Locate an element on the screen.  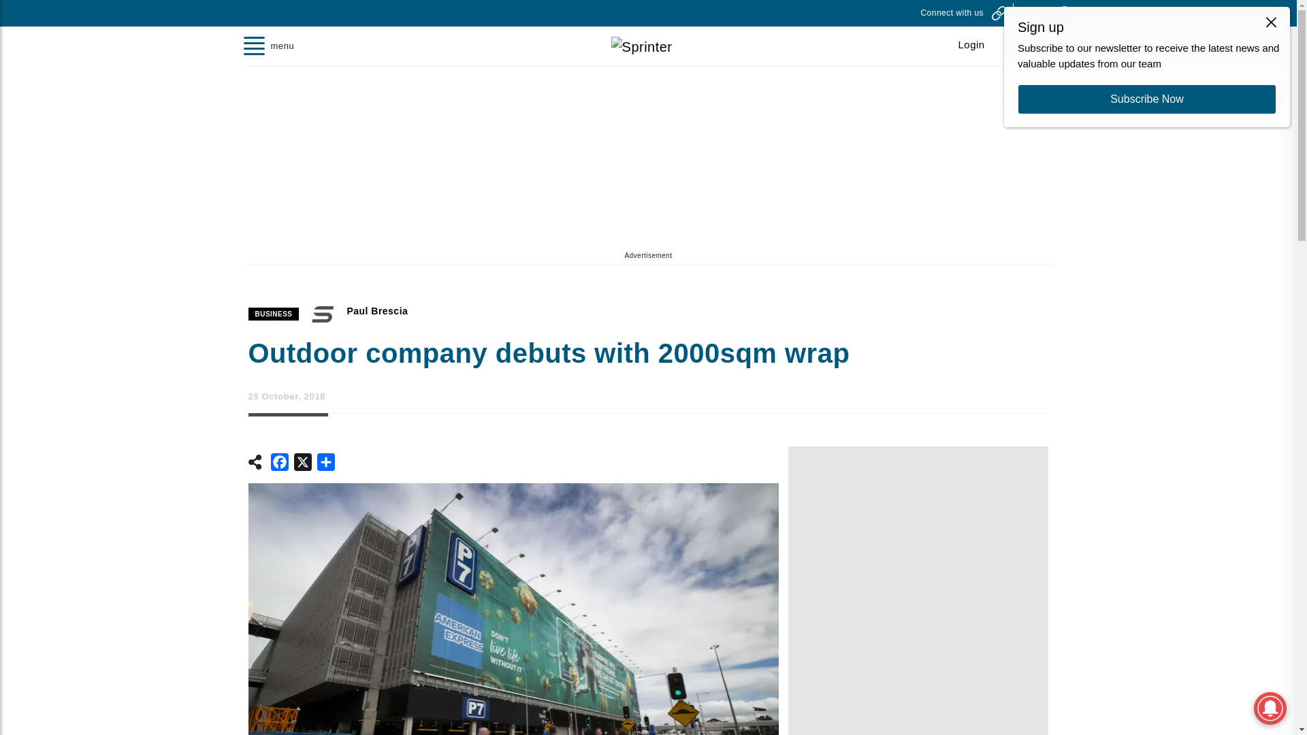
BUSINESS is located at coordinates (274, 314).